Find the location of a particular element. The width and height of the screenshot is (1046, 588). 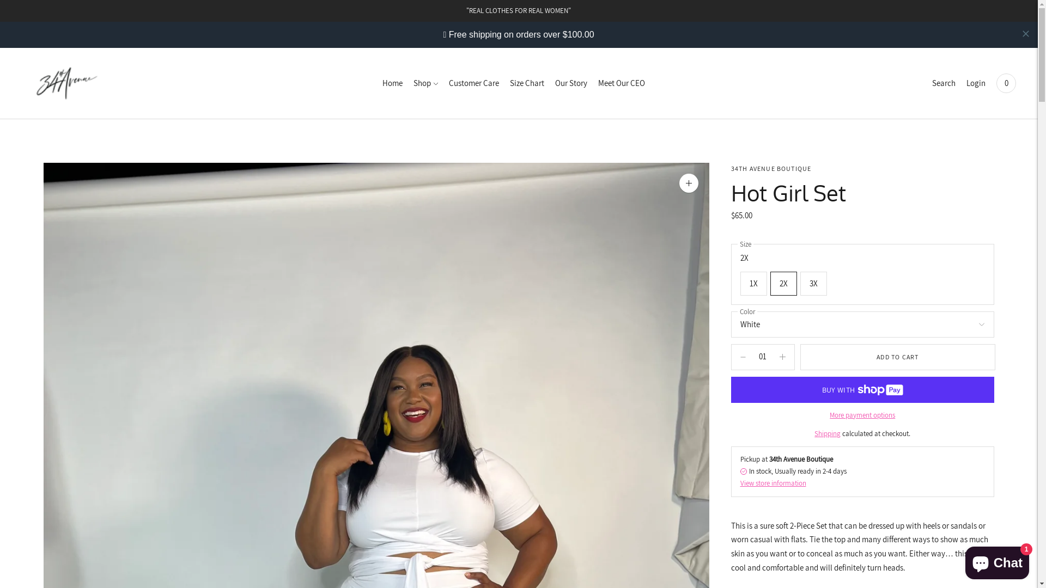

Shipping is located at coordinates (828, 433).